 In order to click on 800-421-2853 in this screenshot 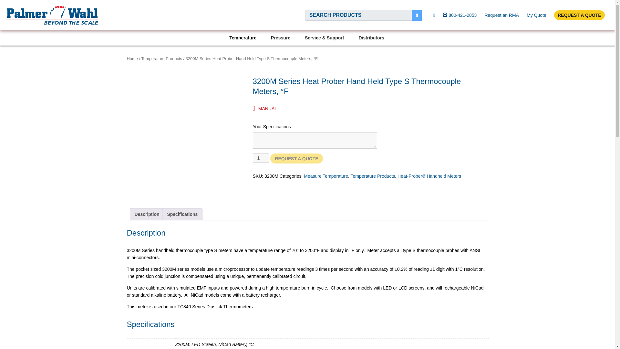, I will do `click(460, 15)`.